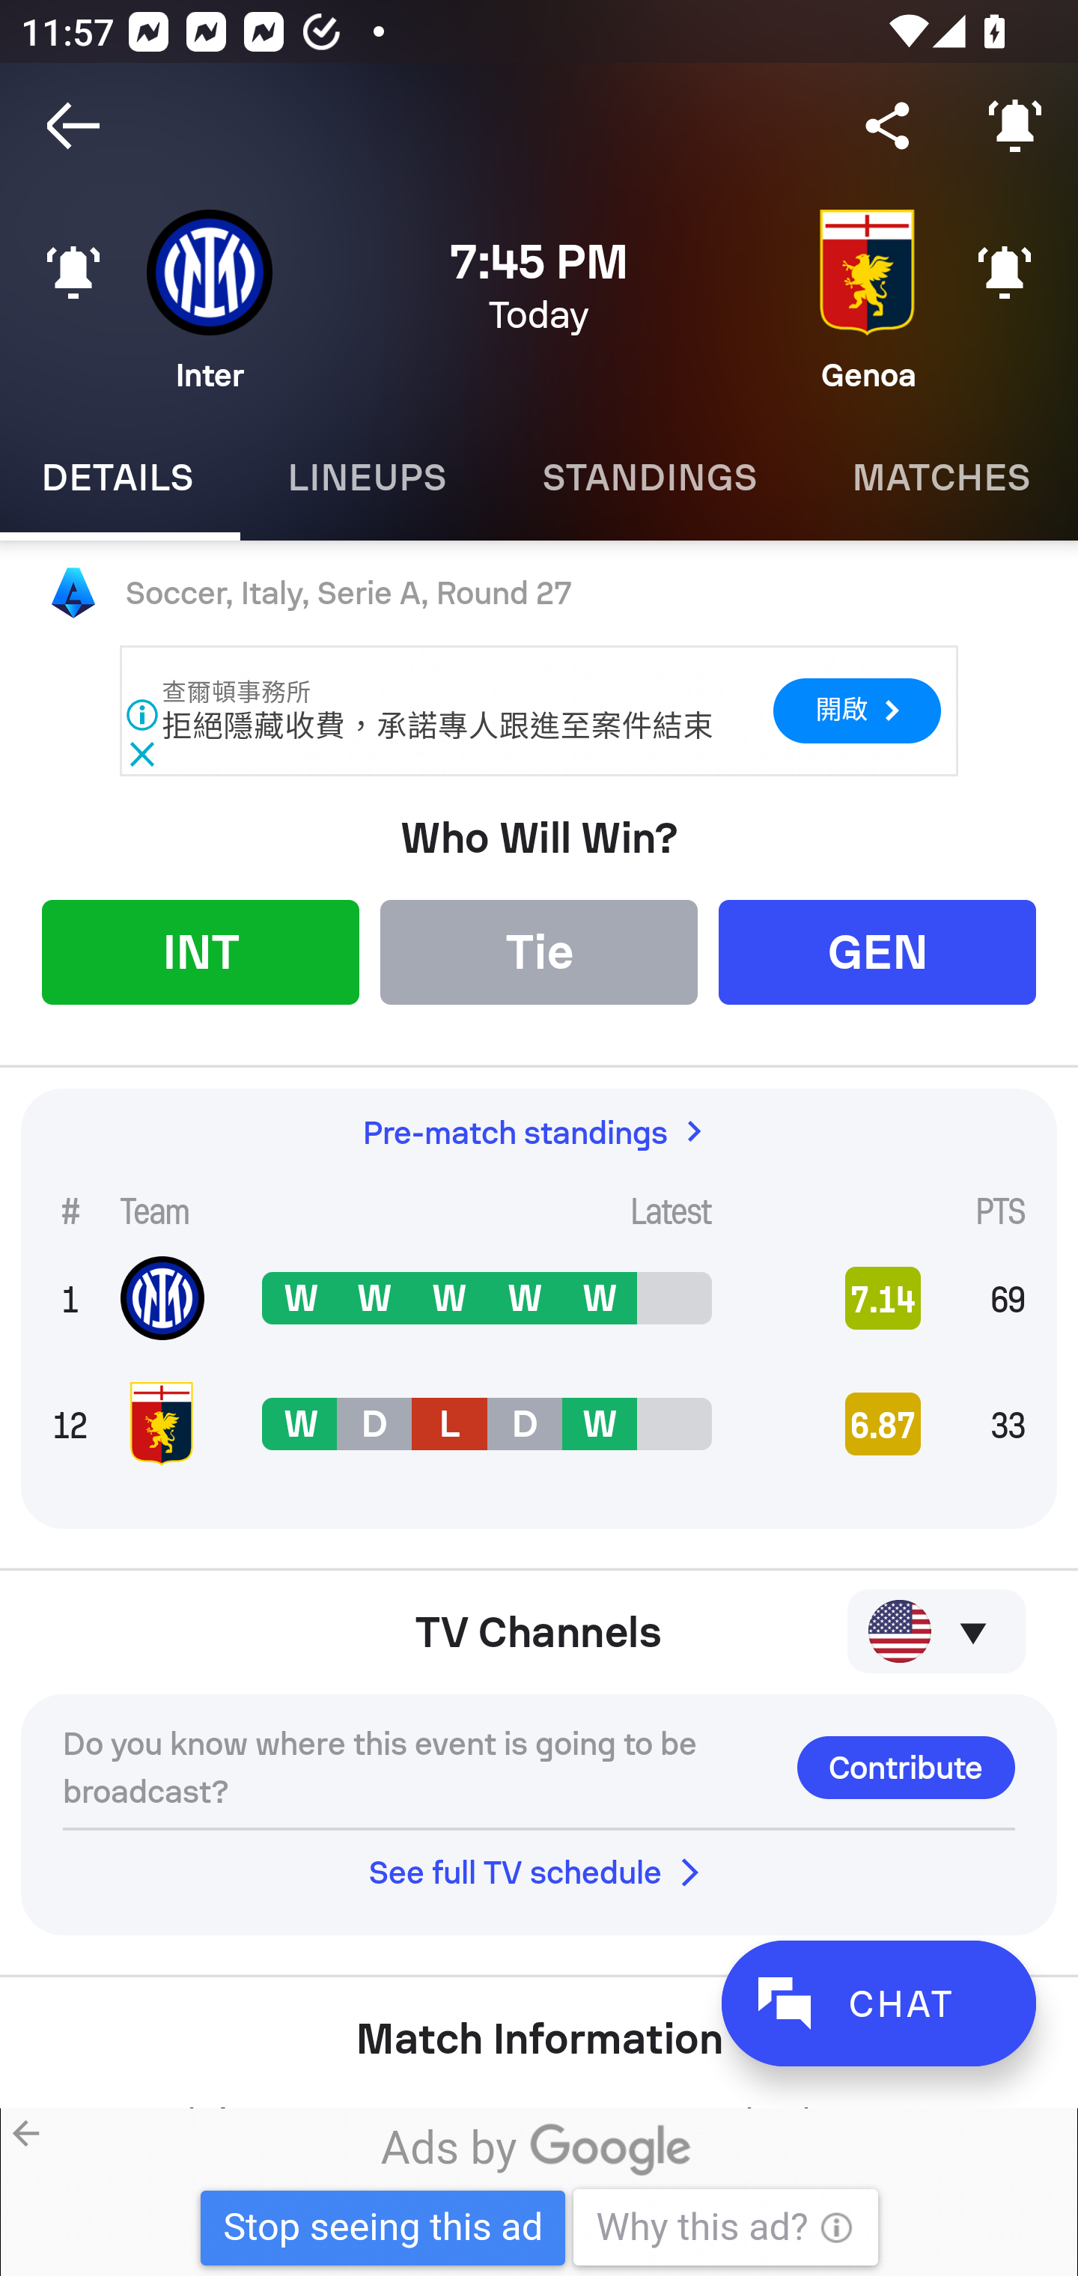 Image resolution: width=1078 pixels, height=2276 pixels. I want to click on Navigate up, so click(73, 126).